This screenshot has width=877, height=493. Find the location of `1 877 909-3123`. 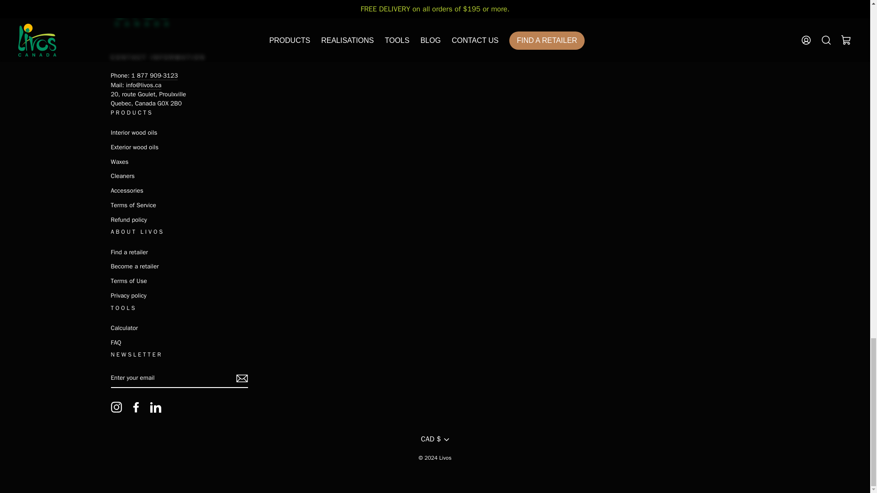

1 877 909-3123 is located at coordinates (154, 76).